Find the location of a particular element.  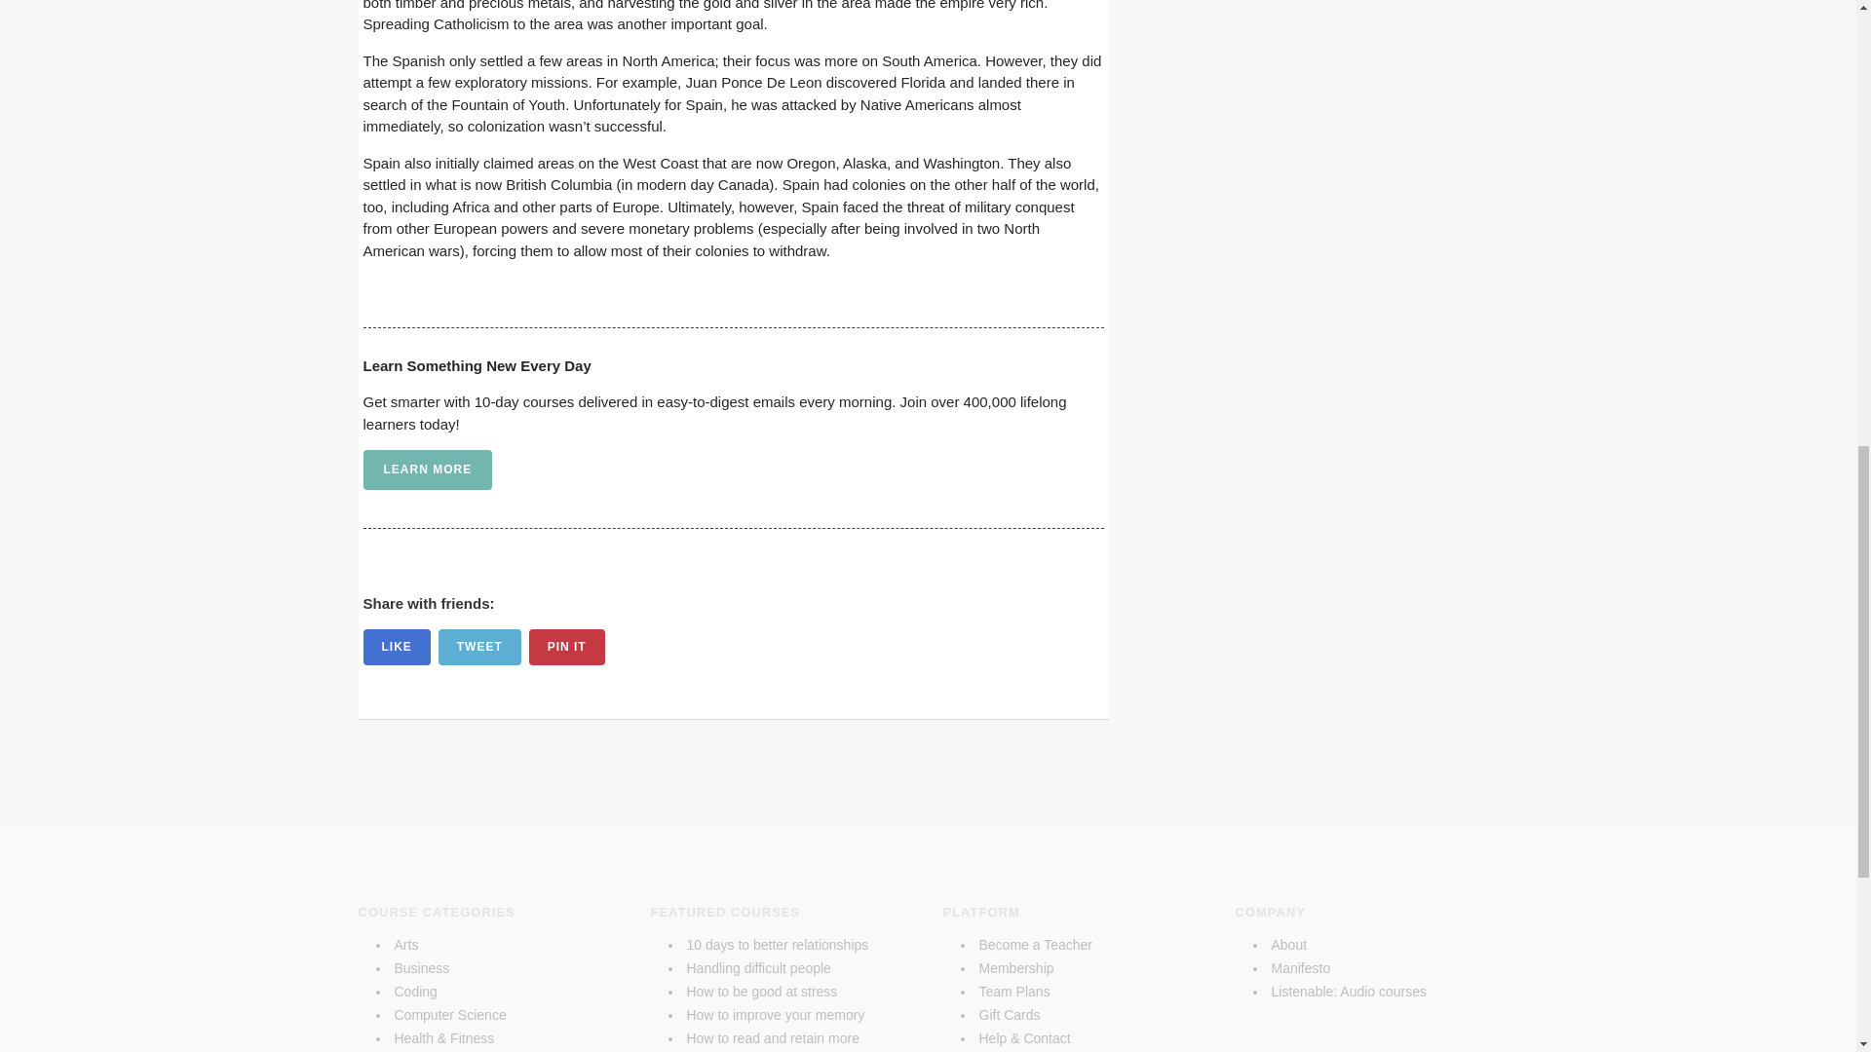

Arts is located at coordinates (405, 945).